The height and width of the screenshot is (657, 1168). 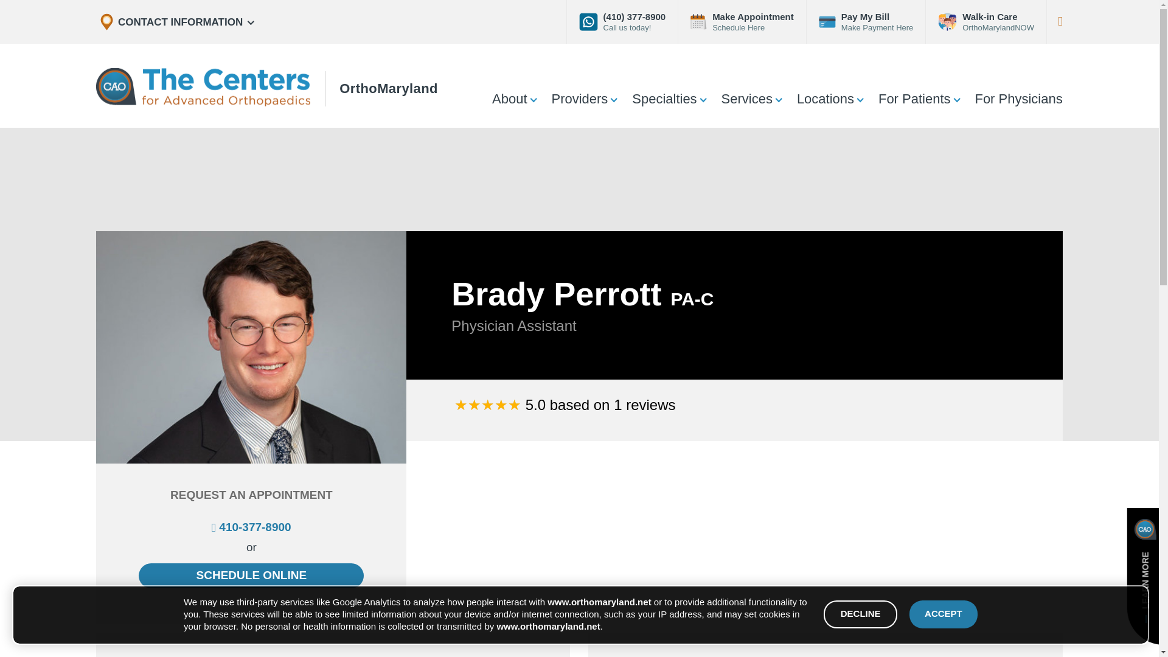 I want to click on Locations, so click(x=826, y=99).